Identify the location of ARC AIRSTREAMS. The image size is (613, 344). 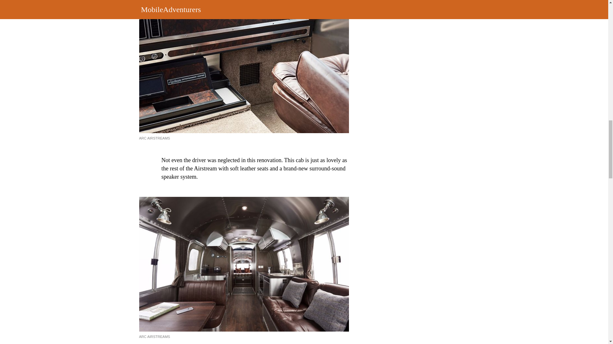
(155, 138).